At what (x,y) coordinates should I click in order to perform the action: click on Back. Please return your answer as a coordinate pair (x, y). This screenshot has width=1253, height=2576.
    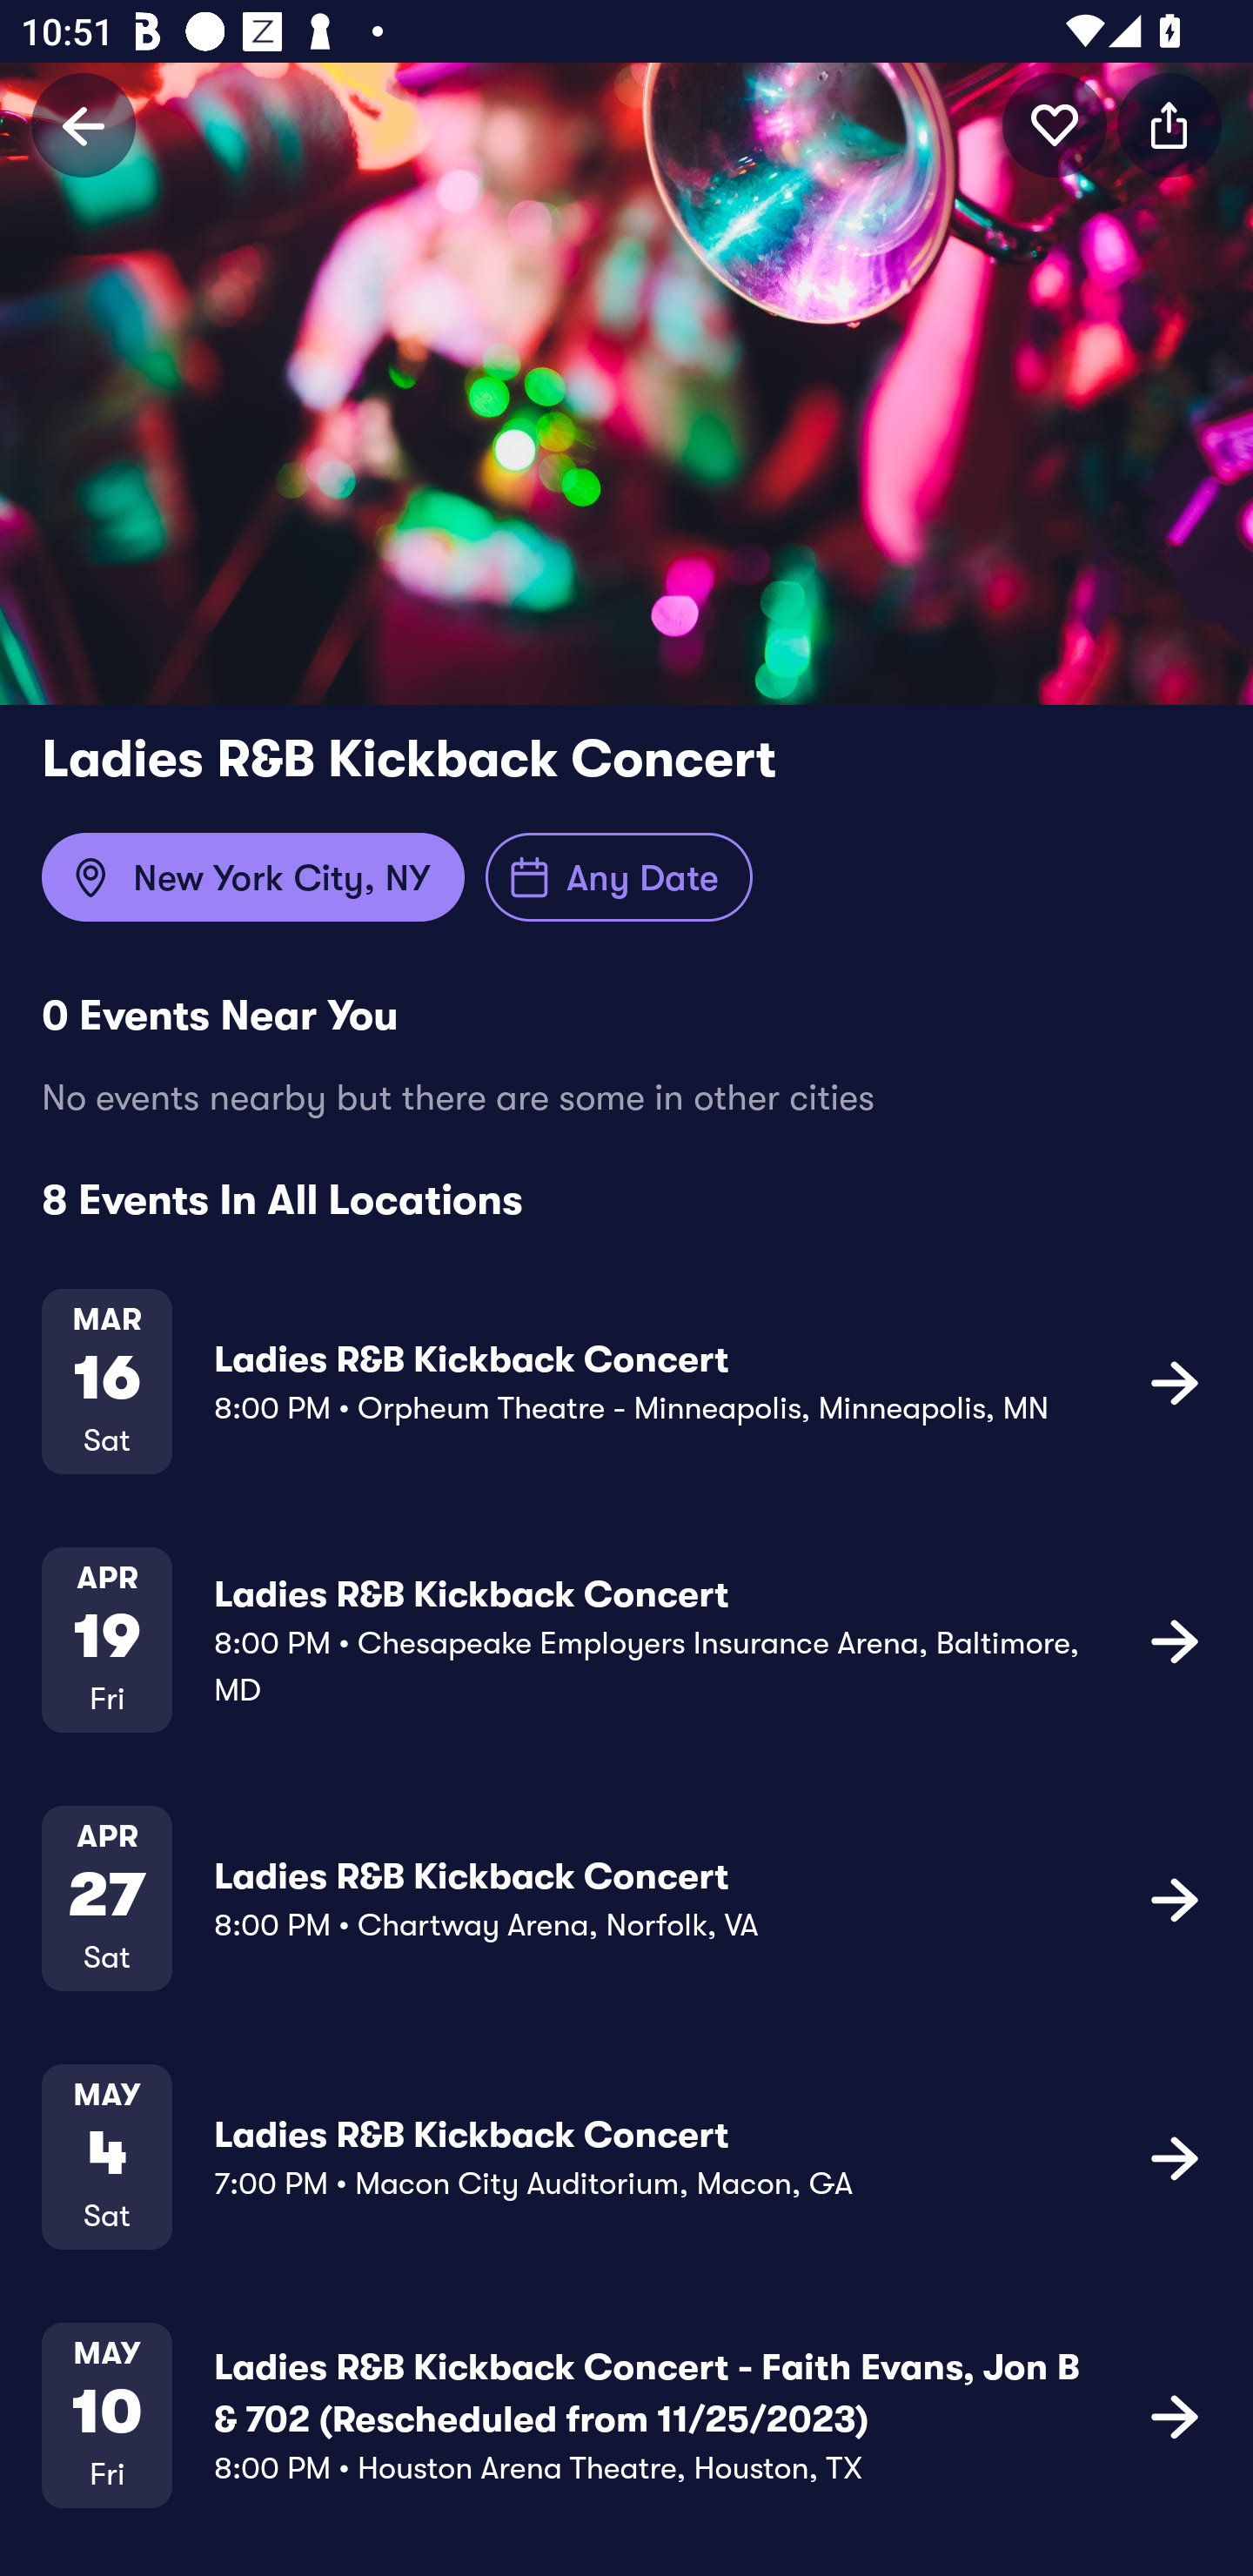
    Looking at the image, I should click on (84, 124).